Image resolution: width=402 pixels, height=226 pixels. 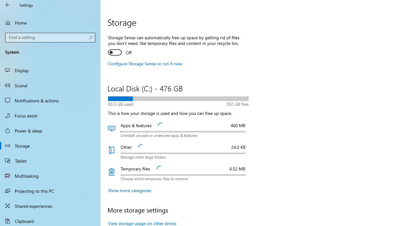 I want to click on Notifications & actions, so click(x=50, y=100).